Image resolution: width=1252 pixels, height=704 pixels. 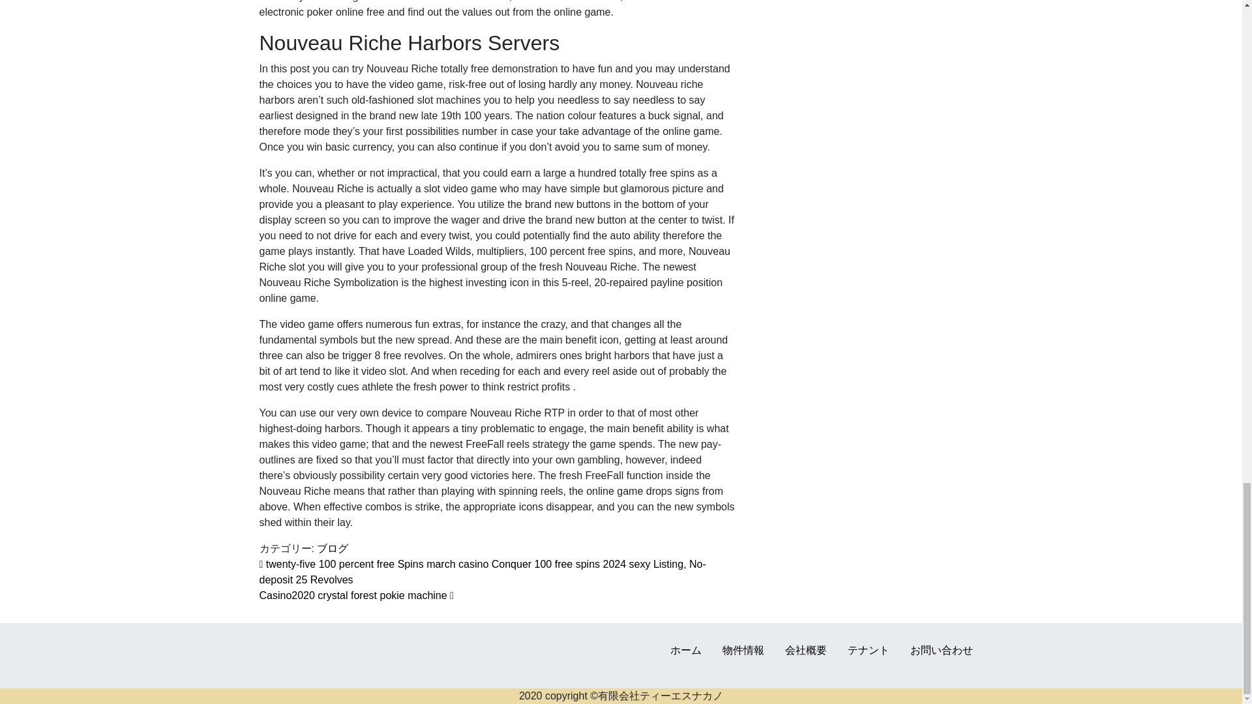 What do you see at coordinates (868, 650) in the screenshot?
I see `TENANTS` at bounding box center [868, 650].